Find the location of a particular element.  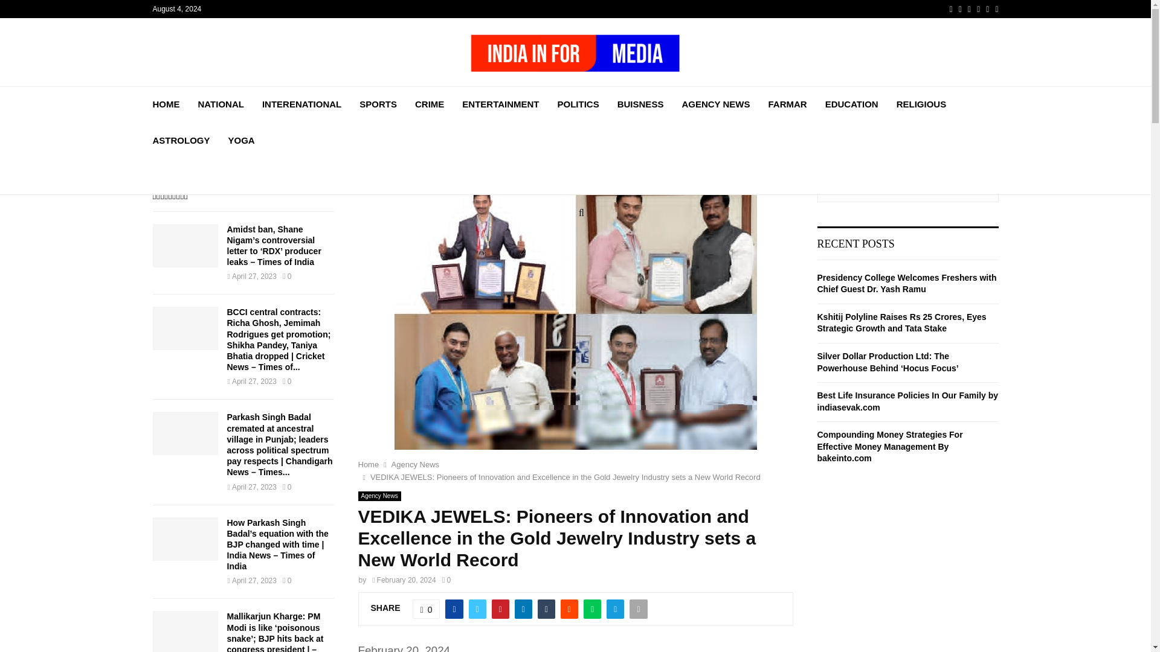

EDUCATION is located at coordinates (851, 104).